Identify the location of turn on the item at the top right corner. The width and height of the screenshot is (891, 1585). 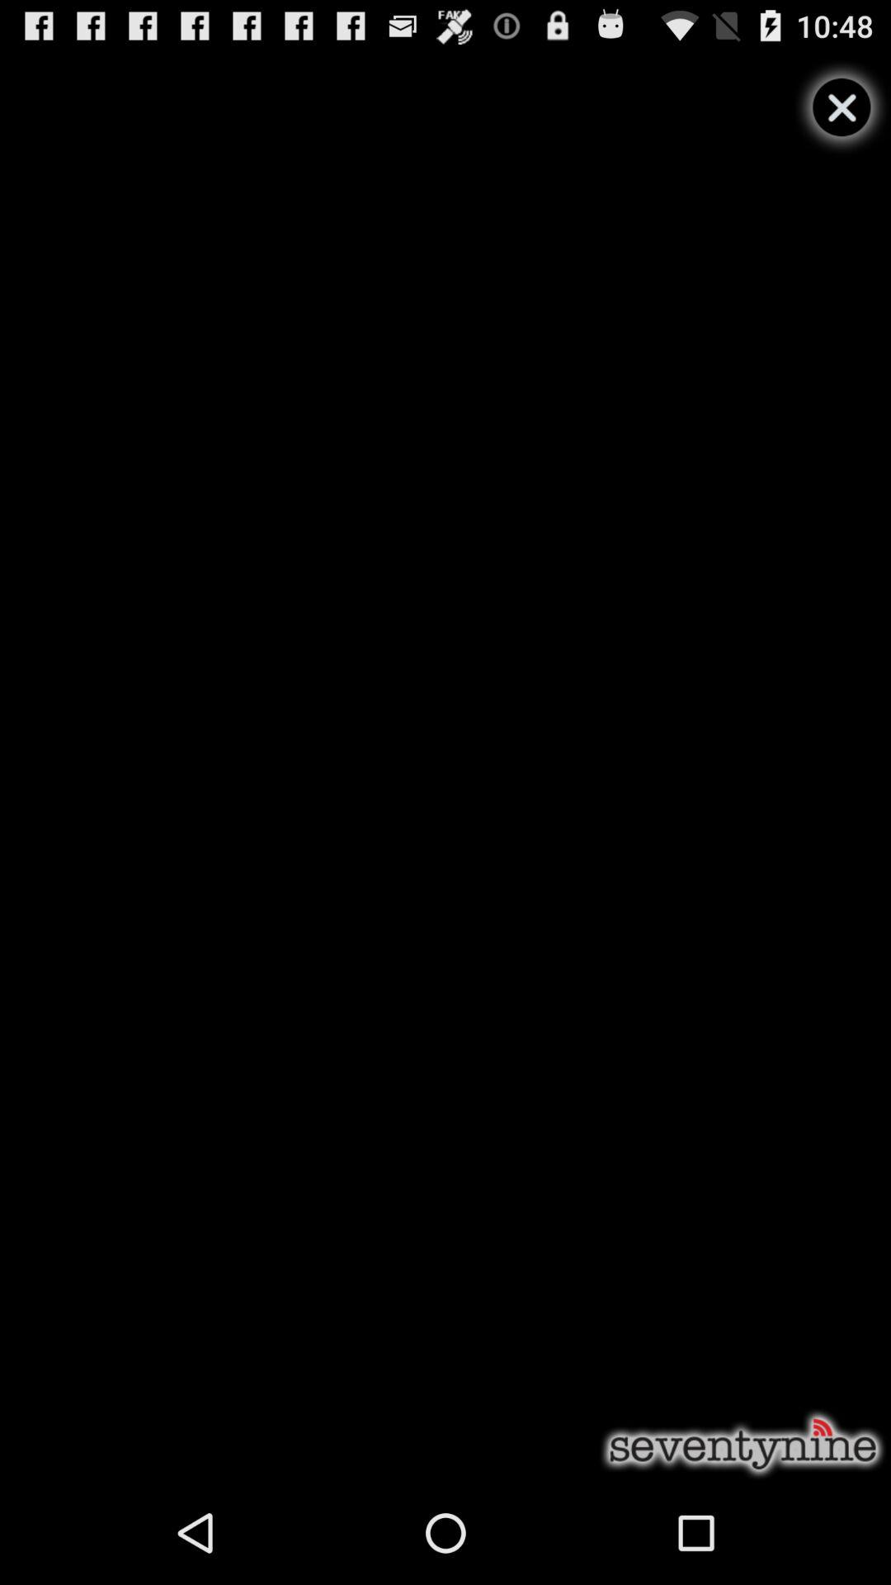
(841, 107).